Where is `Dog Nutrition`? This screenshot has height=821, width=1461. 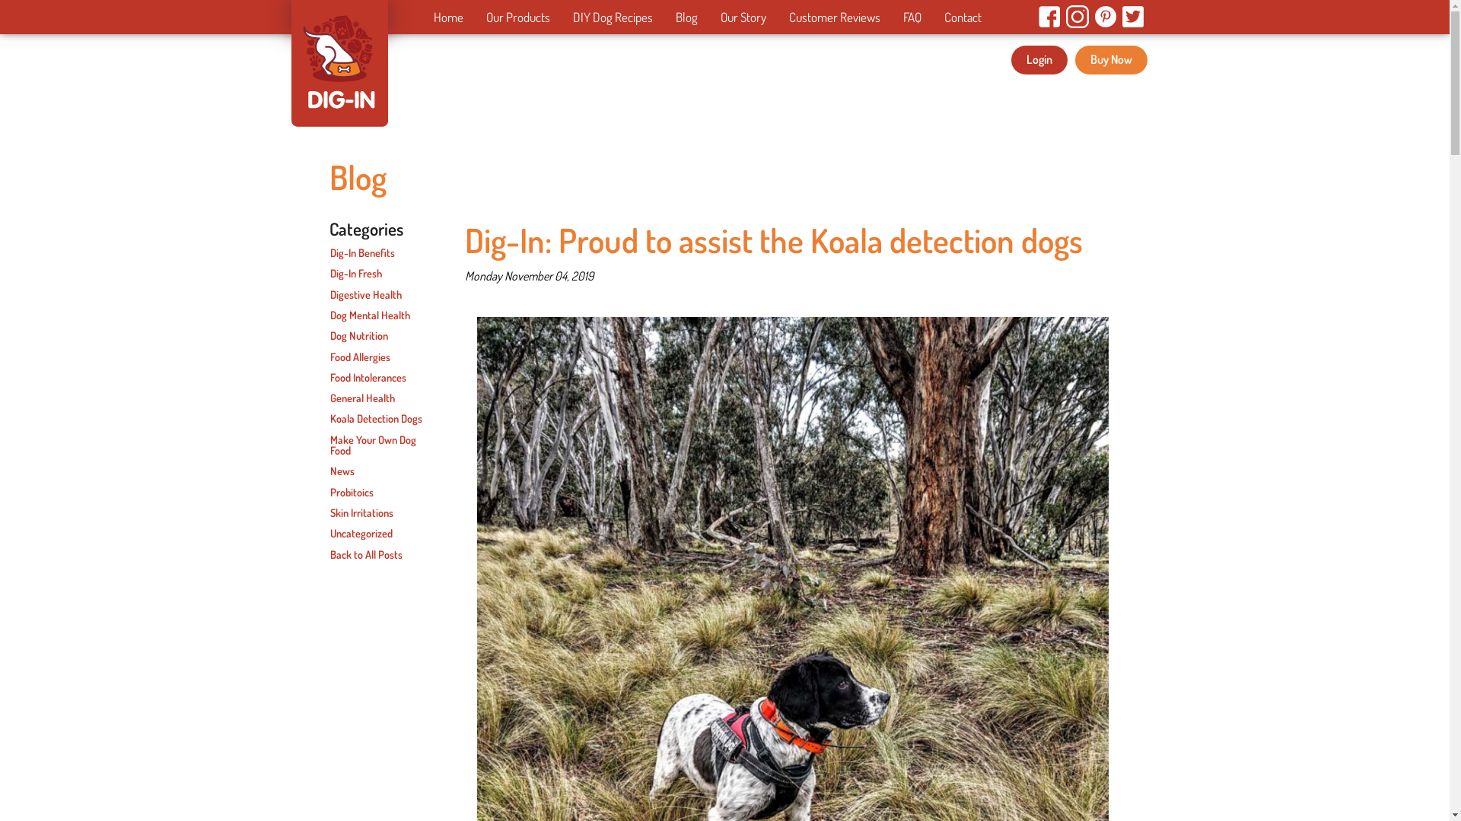
Dog Nutrition is located at coordinates (382, 336).